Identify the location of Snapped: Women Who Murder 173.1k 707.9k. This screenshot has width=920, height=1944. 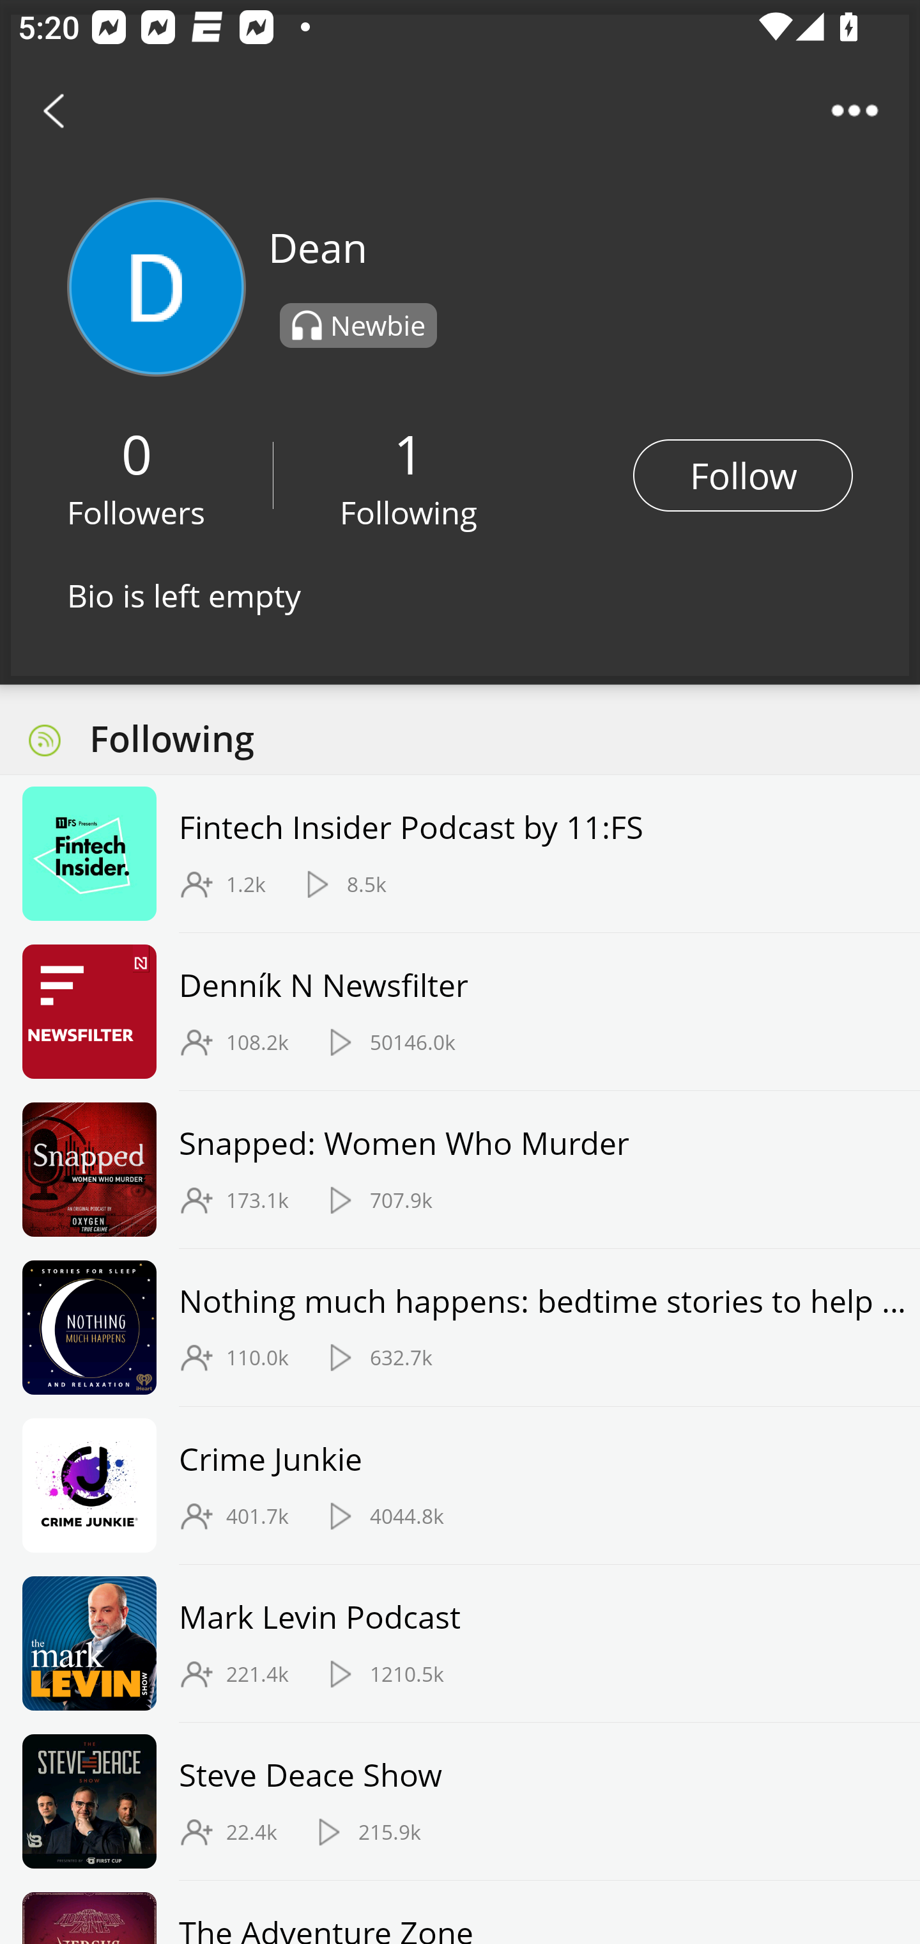
(460, 1169).